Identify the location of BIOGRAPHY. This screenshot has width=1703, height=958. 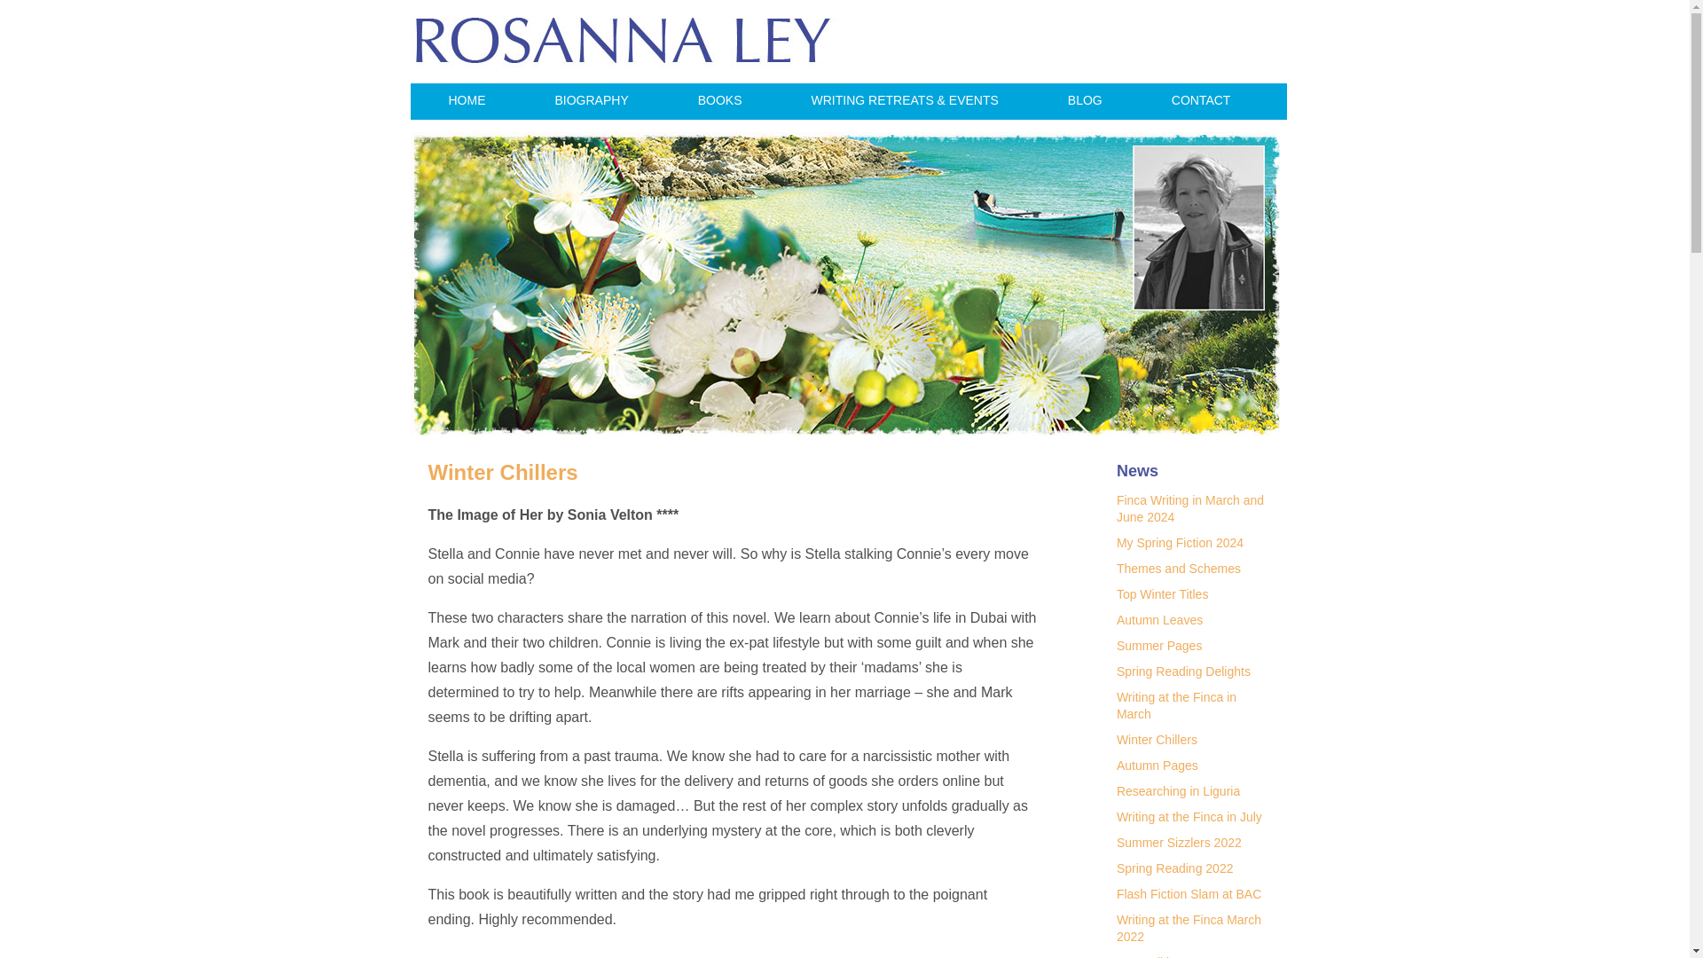
(591, 100).